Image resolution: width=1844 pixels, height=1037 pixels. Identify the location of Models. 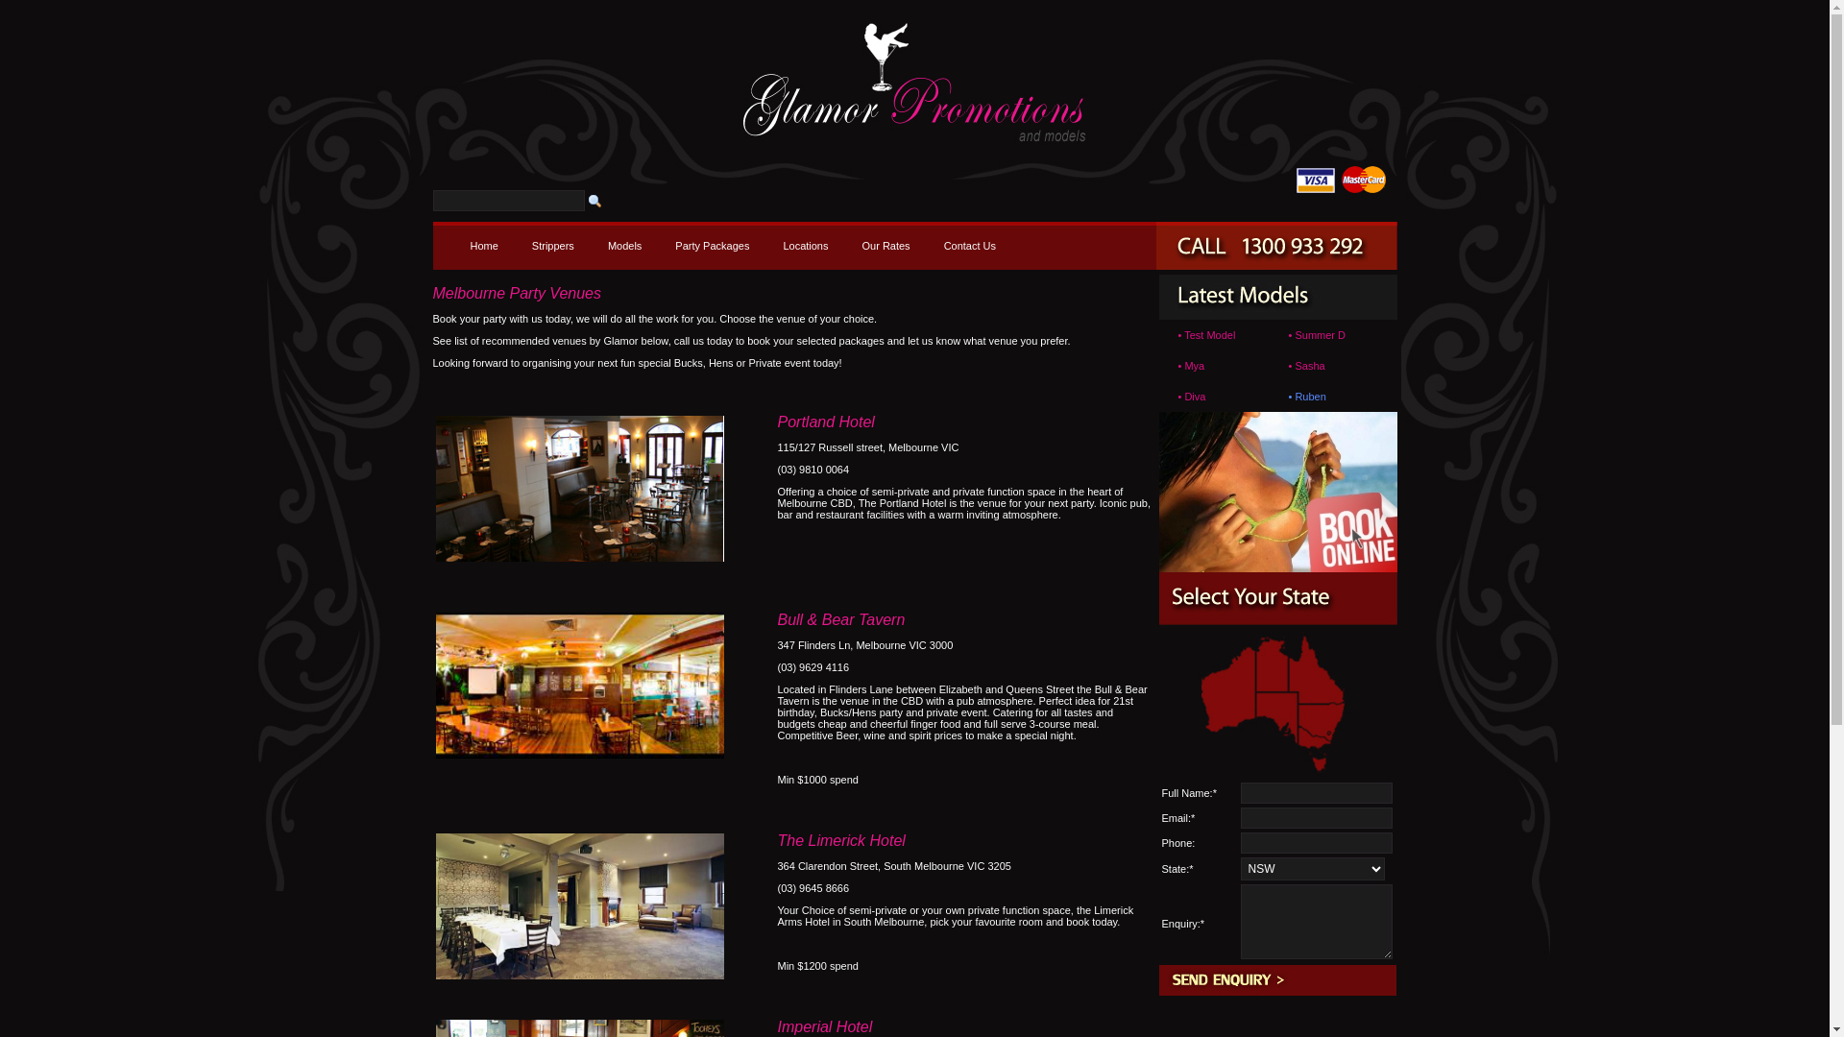
(624, 246).